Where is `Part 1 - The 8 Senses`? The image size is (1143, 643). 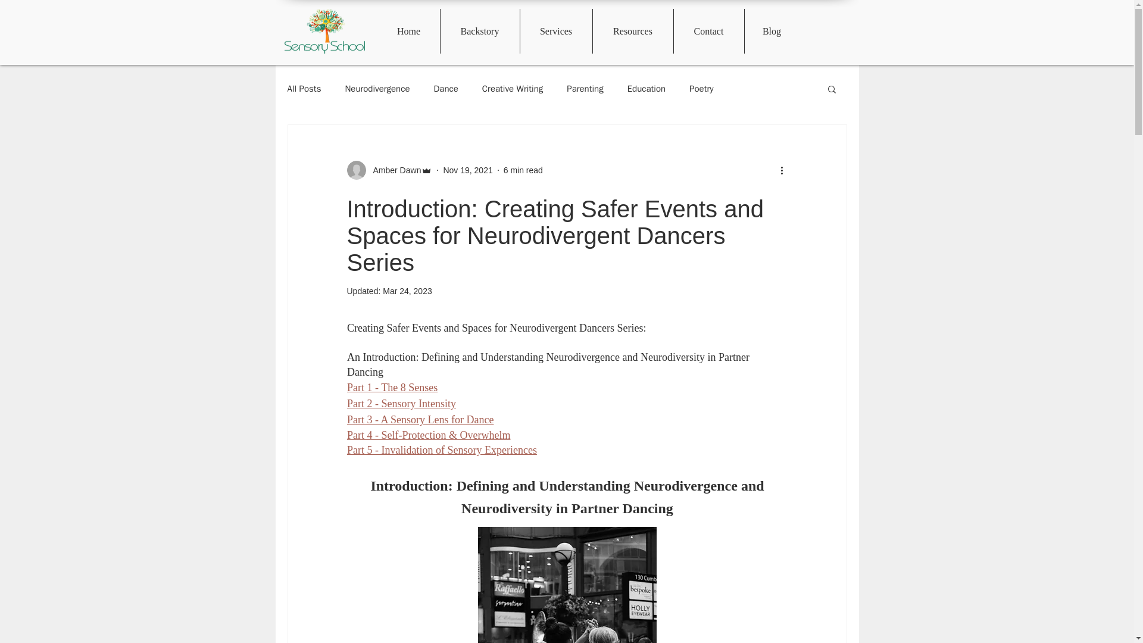 Part 1 - The 8 Senses is located at coordinates (391, 387).